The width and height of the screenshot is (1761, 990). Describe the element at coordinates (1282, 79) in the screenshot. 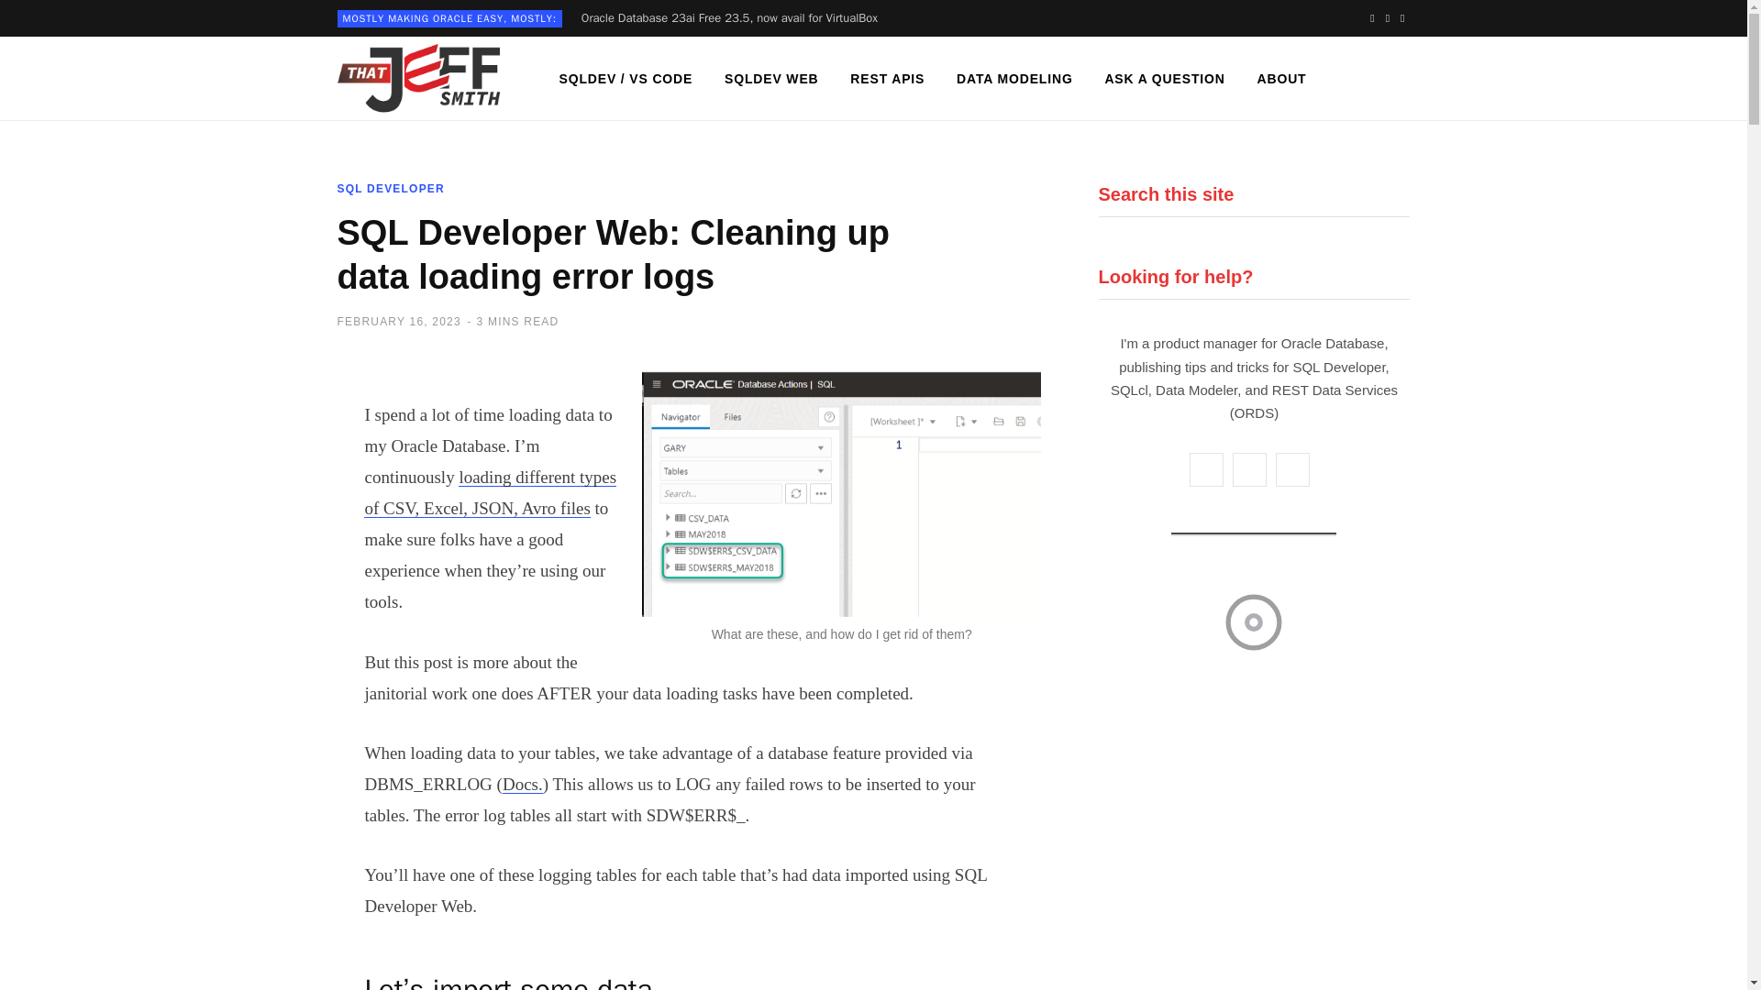

I see `ABOUT` at that location.